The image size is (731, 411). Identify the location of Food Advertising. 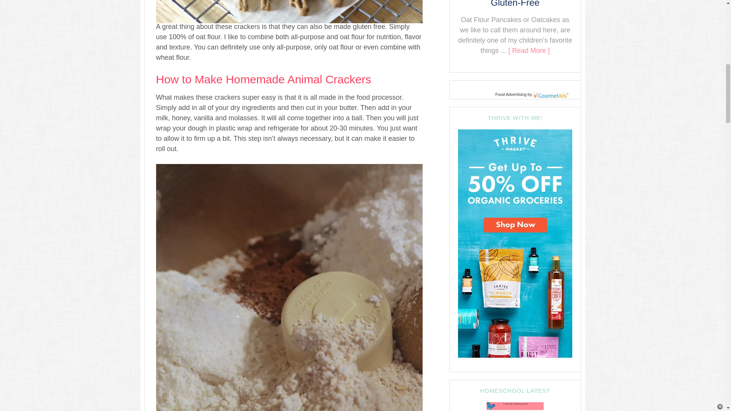
(511, 94).